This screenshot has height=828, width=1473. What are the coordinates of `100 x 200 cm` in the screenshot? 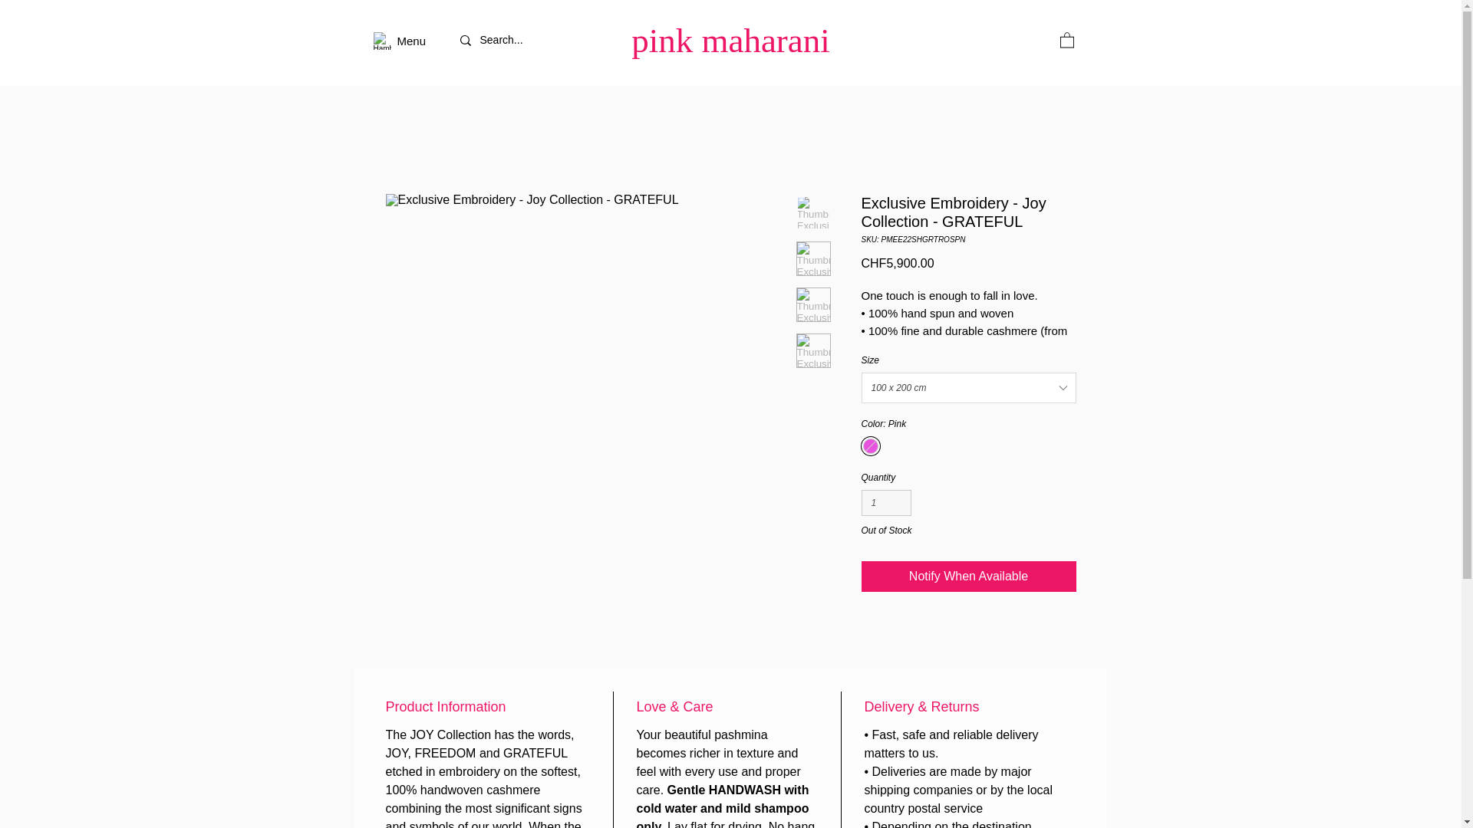 It's located at (967, 388).